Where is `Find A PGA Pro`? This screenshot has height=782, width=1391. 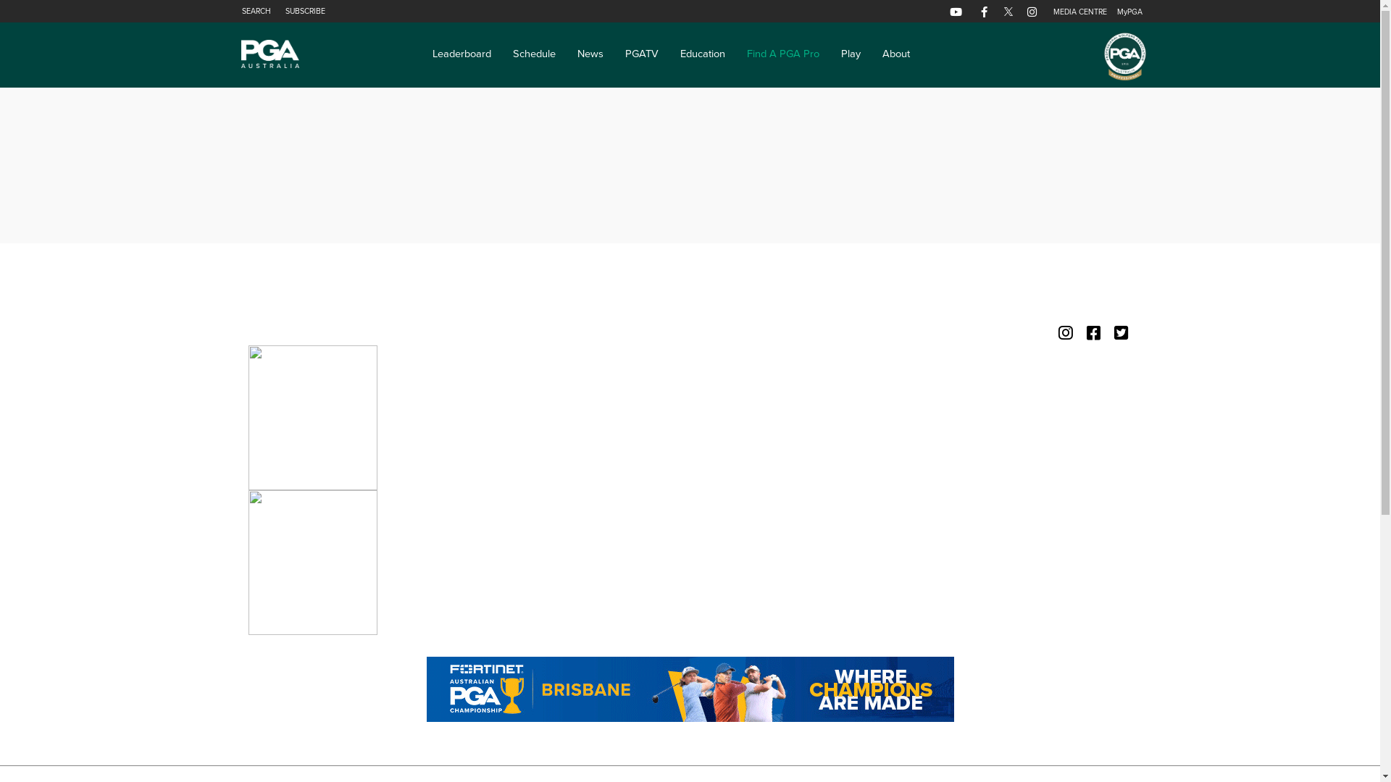 Find A PGA Pro is located at coordinates (783, 54).